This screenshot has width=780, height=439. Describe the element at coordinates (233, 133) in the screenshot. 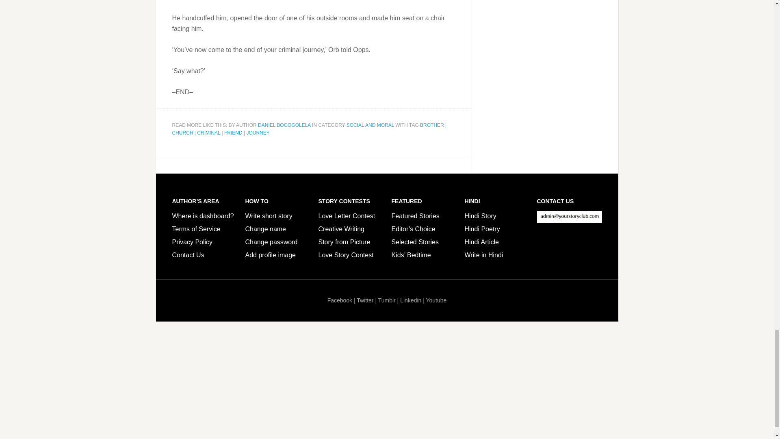

I see `FRIEND` at that location.